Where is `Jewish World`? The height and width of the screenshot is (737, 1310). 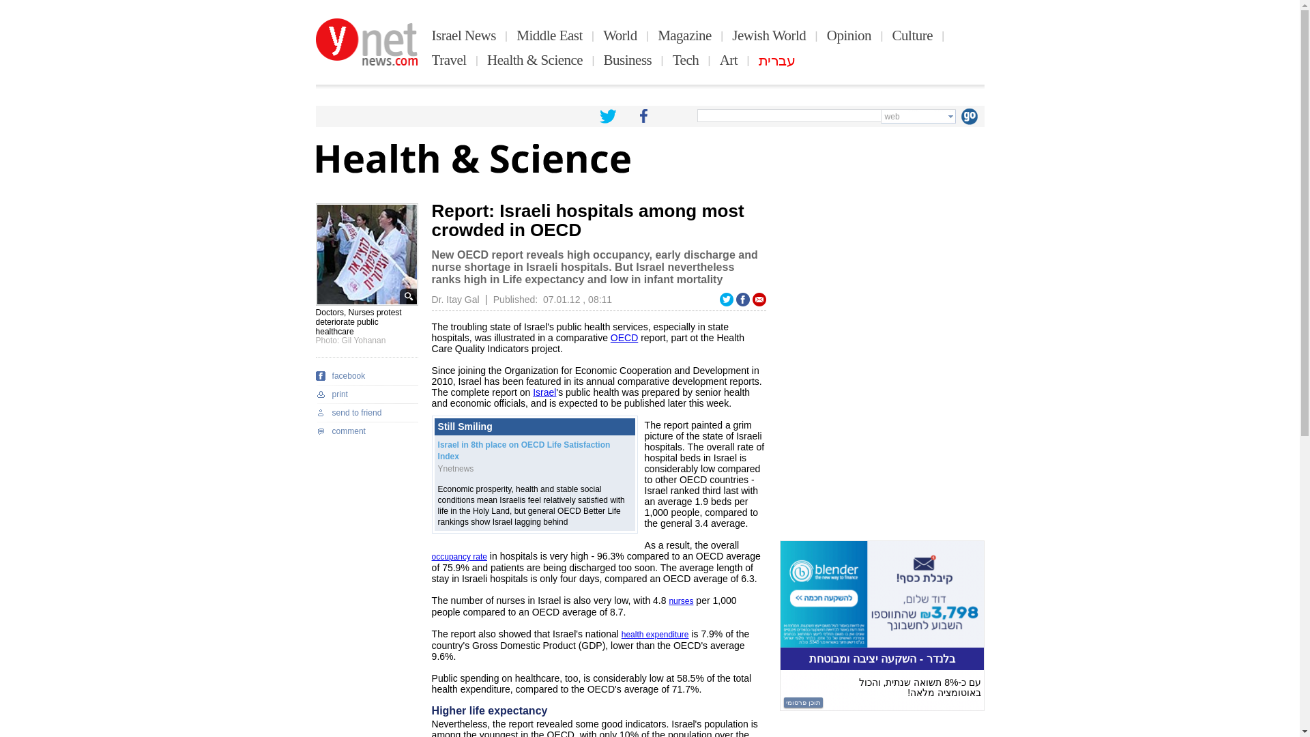
Jewish World is located at coordinates (768, 35).